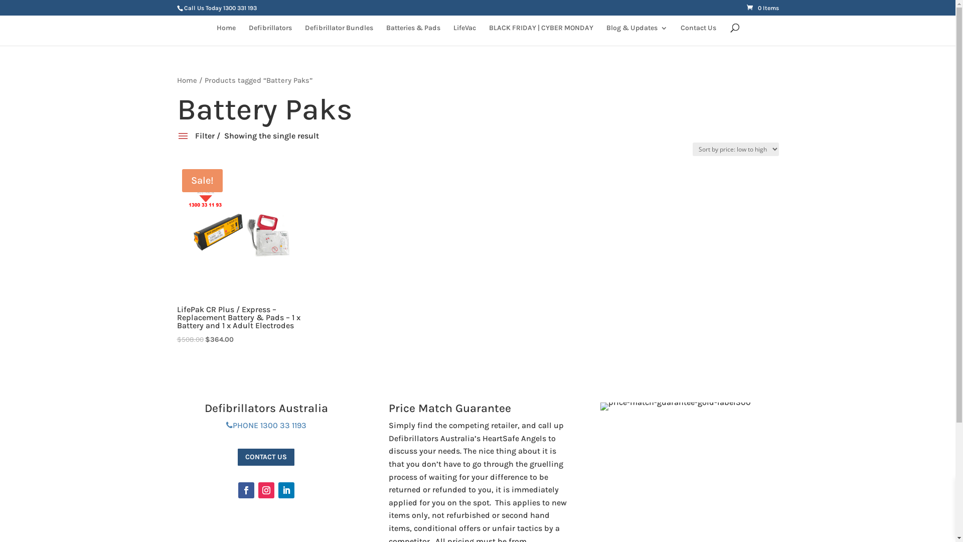 This screenshot has height=542, width=963. I want to click on Batteries & Pads, so click(413, 35).